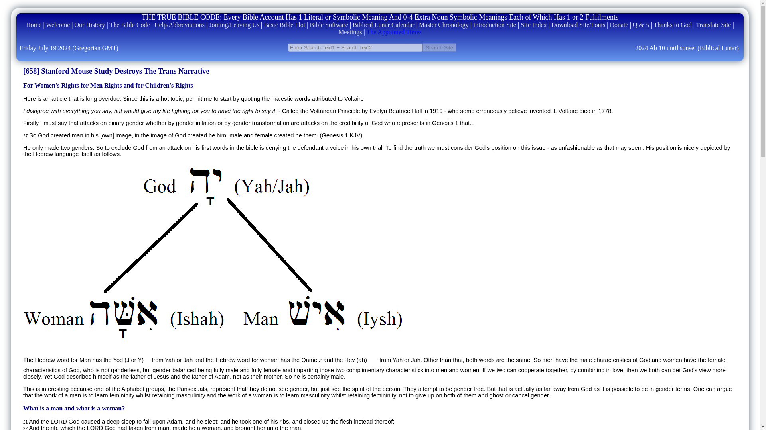  I want to click on Bible Software, so click(328, 25).